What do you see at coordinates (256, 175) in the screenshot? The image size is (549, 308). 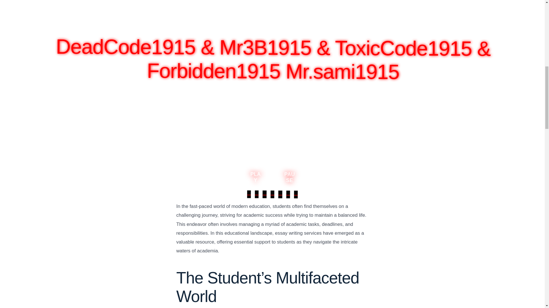 I see `PLAY` at bounding box center [256, 175].